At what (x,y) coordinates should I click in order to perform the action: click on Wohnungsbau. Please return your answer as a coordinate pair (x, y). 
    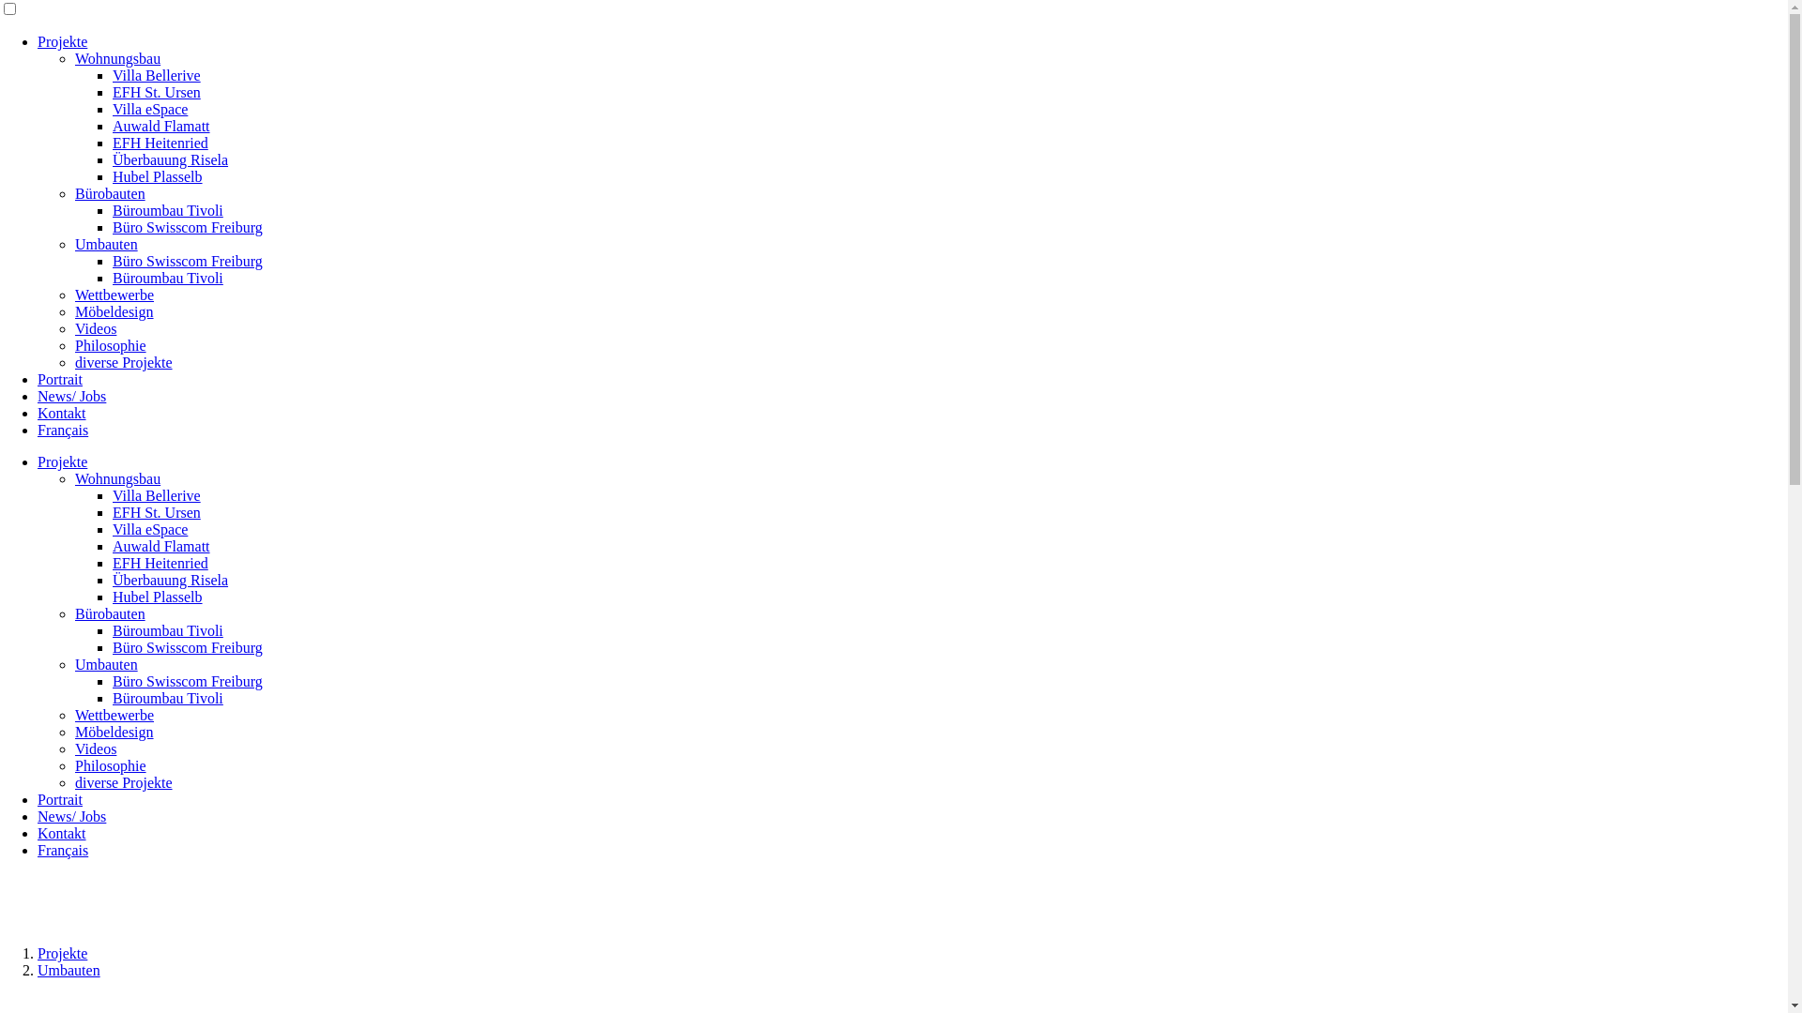
    Looking at the image, I should click on (118, 478).